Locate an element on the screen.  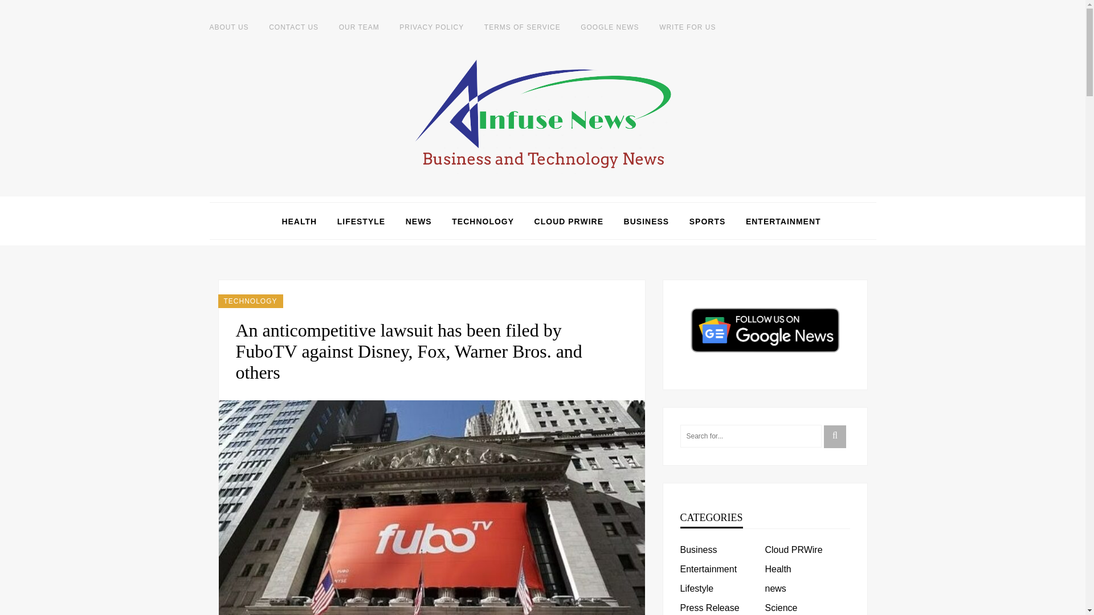
NEWS is located at coordinates (419, 221).